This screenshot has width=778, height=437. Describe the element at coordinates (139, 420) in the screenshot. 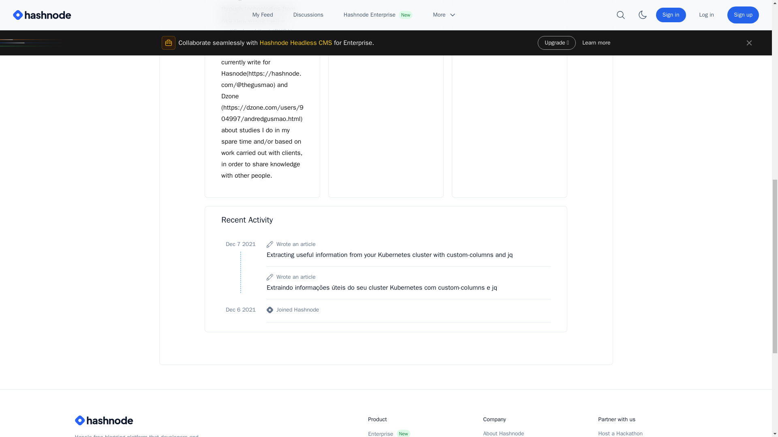

I see `Hashnode` at that location.